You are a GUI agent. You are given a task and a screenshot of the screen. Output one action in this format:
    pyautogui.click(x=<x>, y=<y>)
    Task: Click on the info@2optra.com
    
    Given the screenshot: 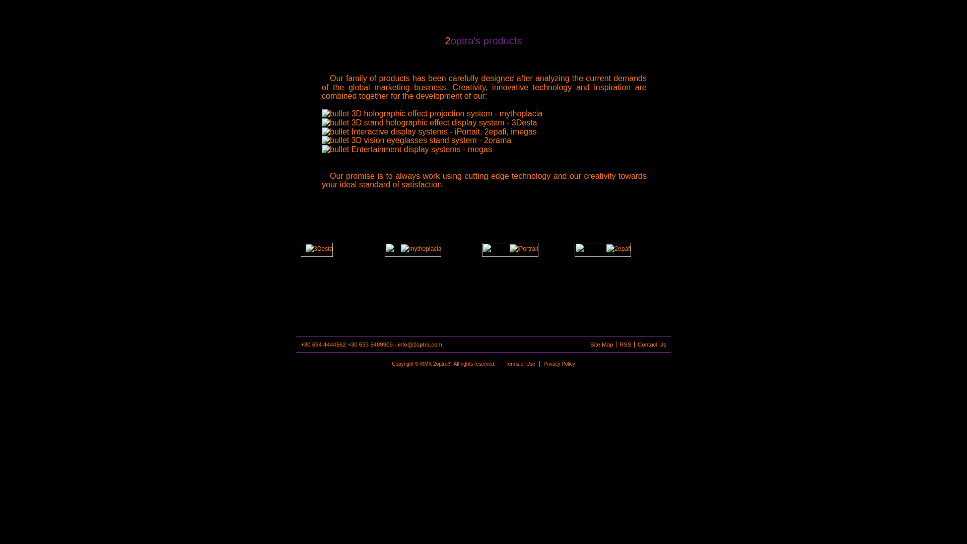 What is the action you would take?
    pyautogui.click(x=420, y=345)
    